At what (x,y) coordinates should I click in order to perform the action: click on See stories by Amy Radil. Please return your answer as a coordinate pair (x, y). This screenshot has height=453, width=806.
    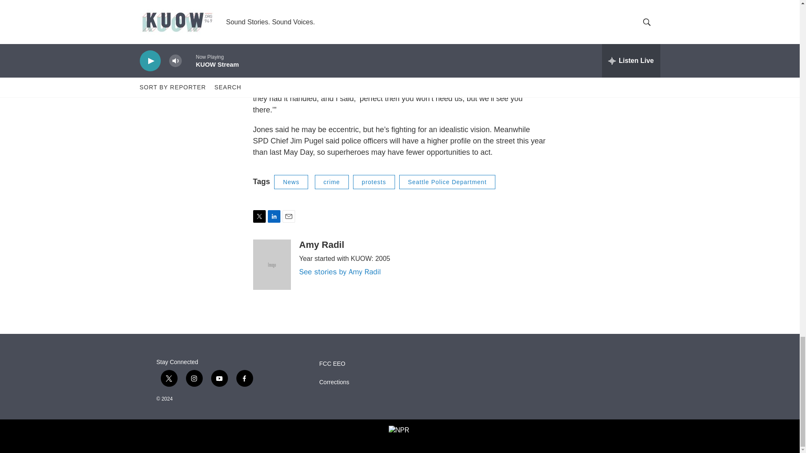
    Looking at the image, I should click on (340, 272).